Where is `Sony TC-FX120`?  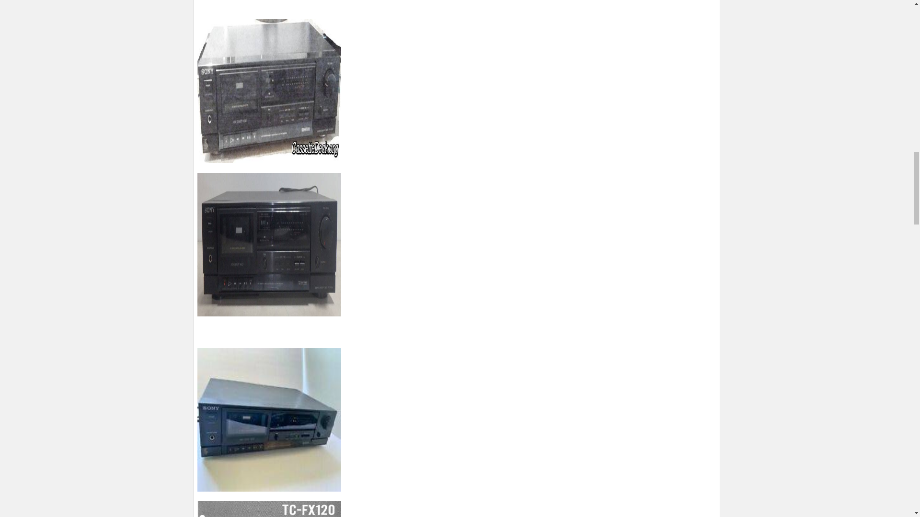 Sony TC-FX120 is located at coordinates (269, 91).